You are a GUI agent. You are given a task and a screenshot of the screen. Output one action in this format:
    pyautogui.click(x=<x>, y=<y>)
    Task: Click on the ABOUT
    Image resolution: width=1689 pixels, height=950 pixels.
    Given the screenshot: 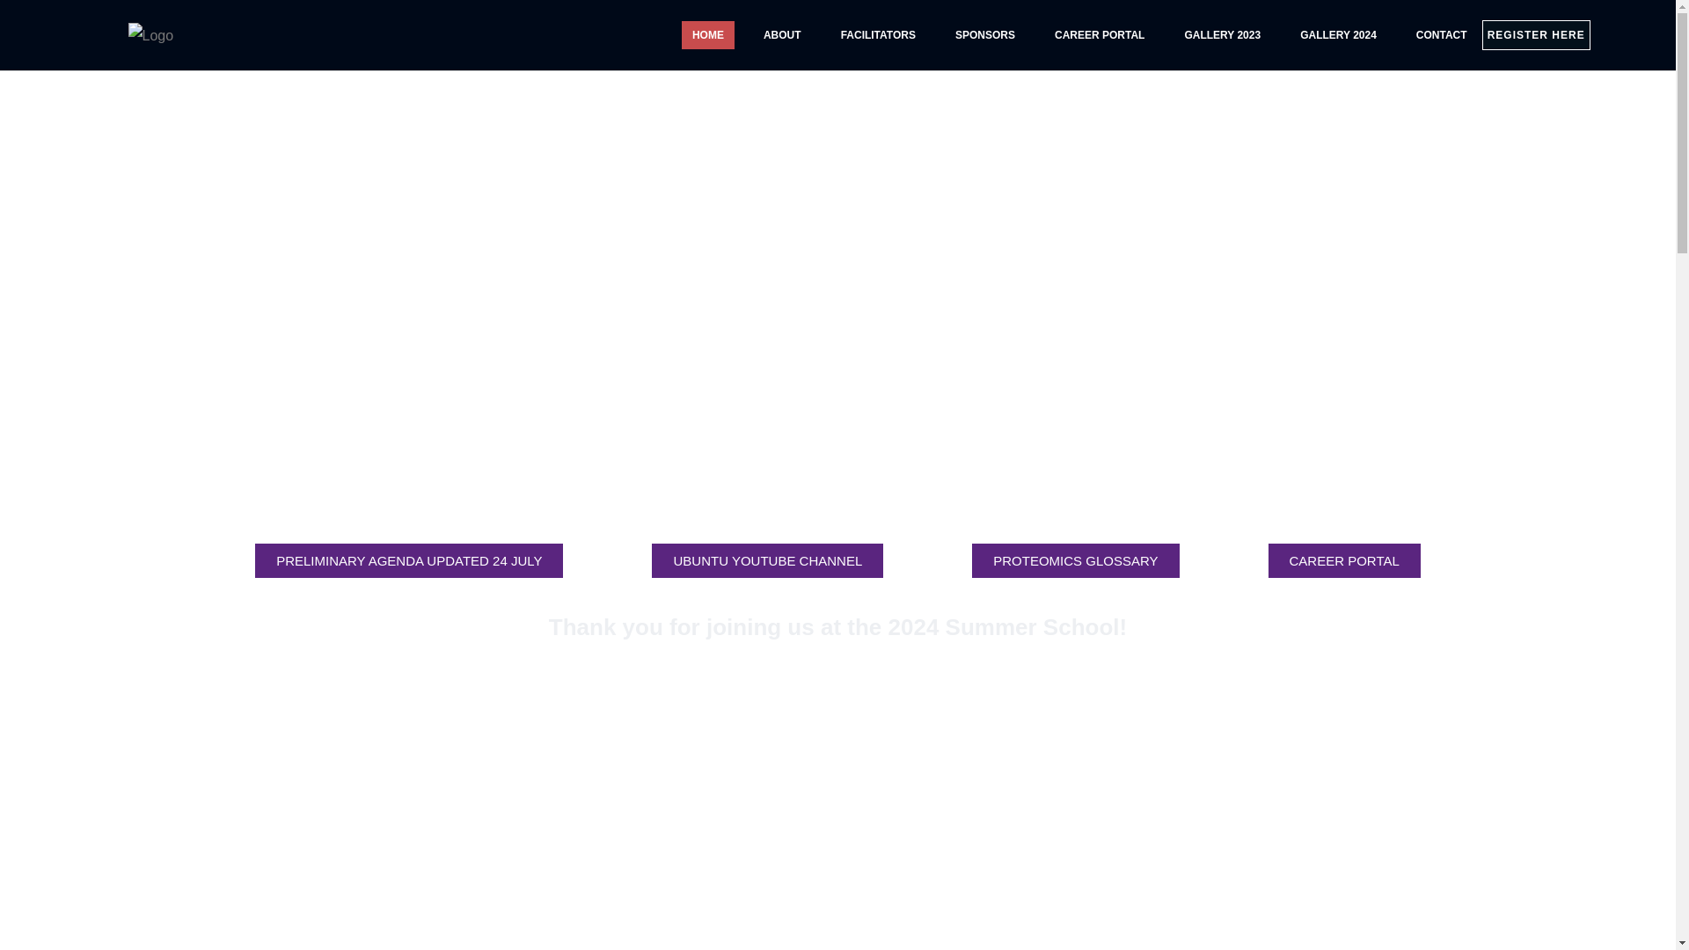 What is the action you would take?
    pyautogui.click(x=783, y=35)
    